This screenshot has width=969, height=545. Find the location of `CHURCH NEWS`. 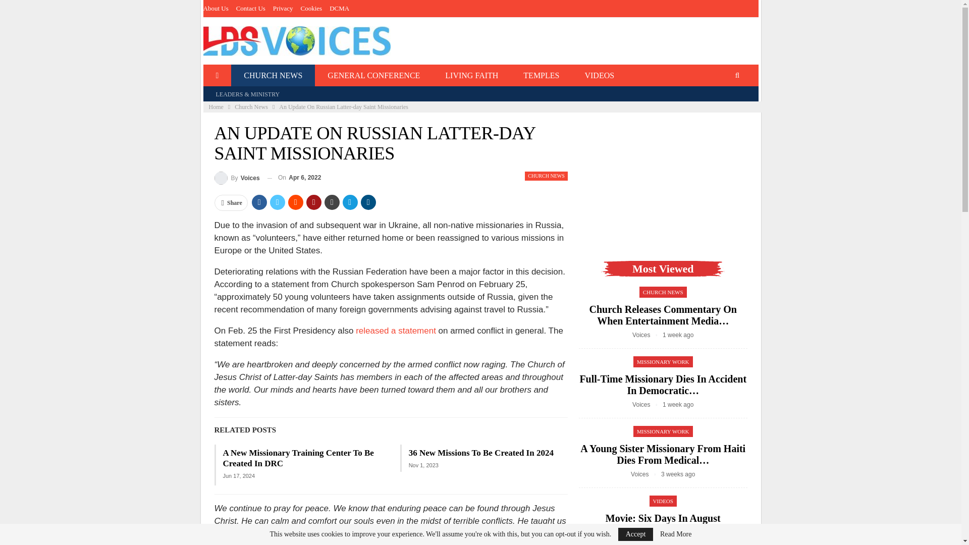

CHURCH NEWS is located at coordinates (273, 75).